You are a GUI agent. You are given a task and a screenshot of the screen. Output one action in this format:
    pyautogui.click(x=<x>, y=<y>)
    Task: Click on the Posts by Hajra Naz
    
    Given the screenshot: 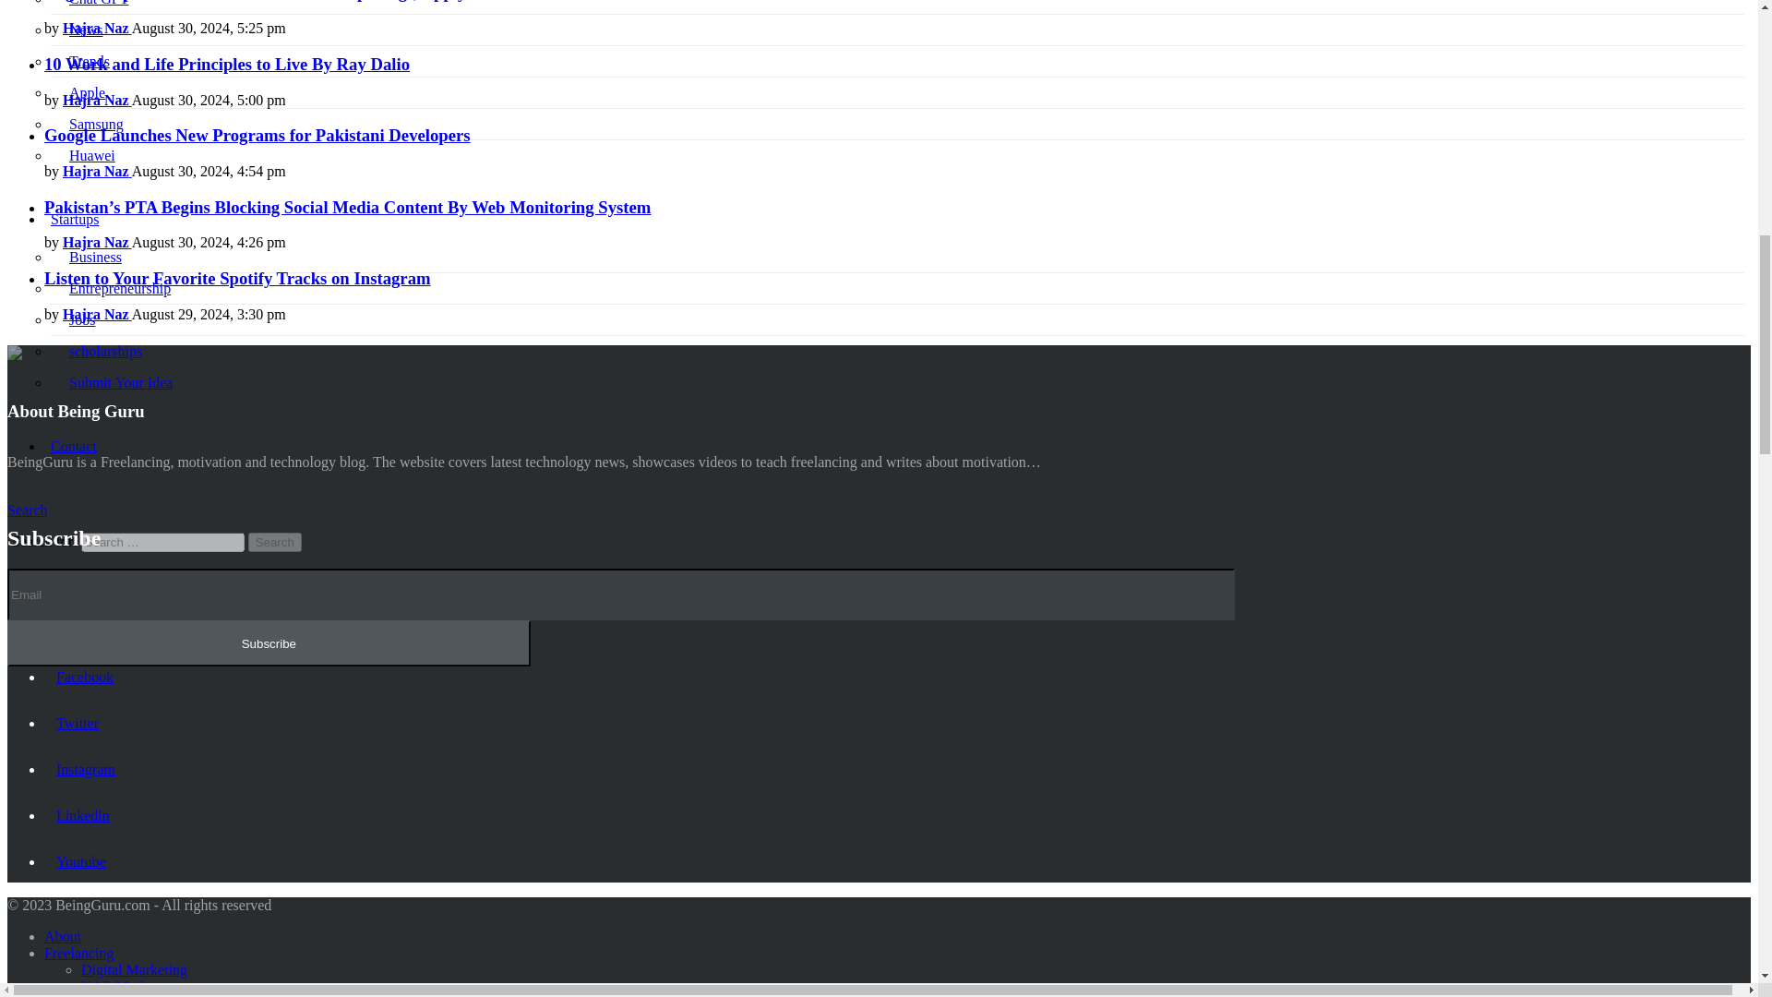 What is the action you would take?
    pyautogui.click(x=96, y=100)
    